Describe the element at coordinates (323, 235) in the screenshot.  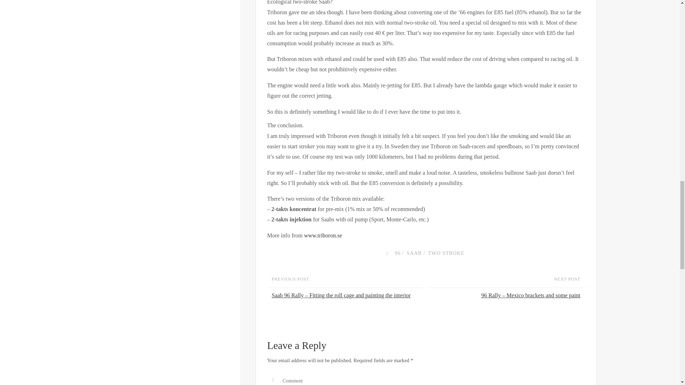
I see `www.triboron.se` at that location.